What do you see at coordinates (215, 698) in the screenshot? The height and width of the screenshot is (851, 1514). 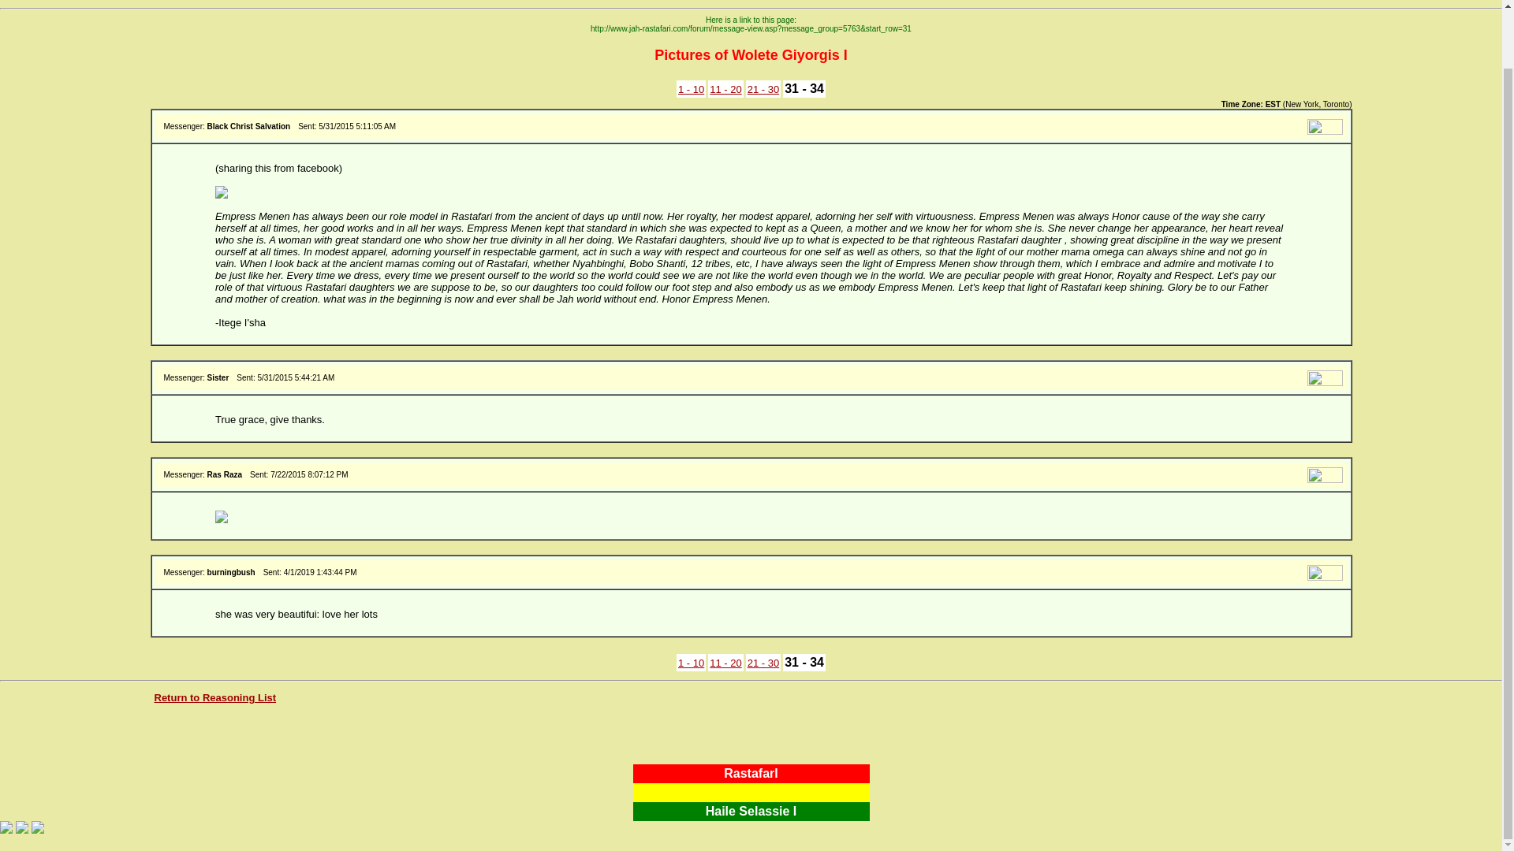 I see `Return to Reasoning List` at bounding box center [215, 698].